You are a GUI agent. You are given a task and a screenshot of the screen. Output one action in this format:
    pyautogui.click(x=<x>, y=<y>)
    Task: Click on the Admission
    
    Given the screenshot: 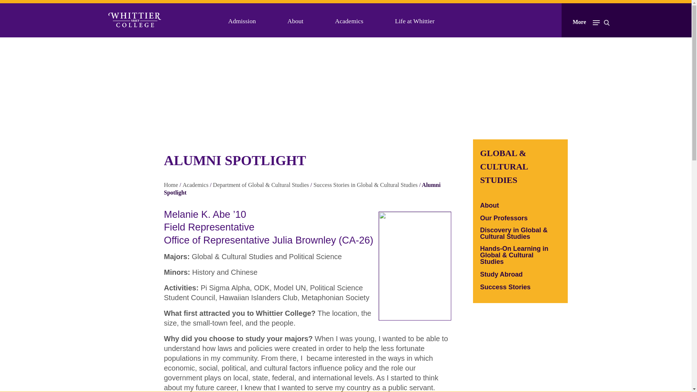 What is the action you would take?
    pyautogui.click(x=242, y=21)
    